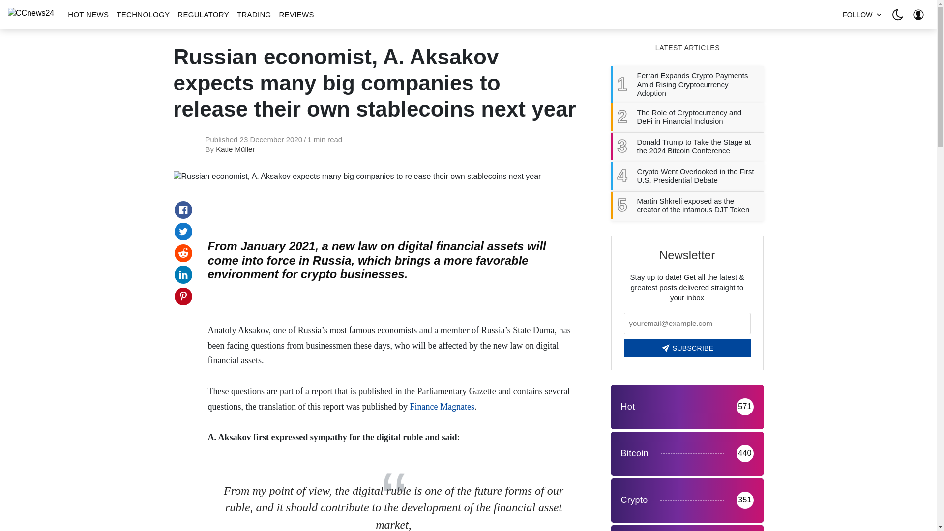  I want to click on REGULATORY, so click(204, 15).